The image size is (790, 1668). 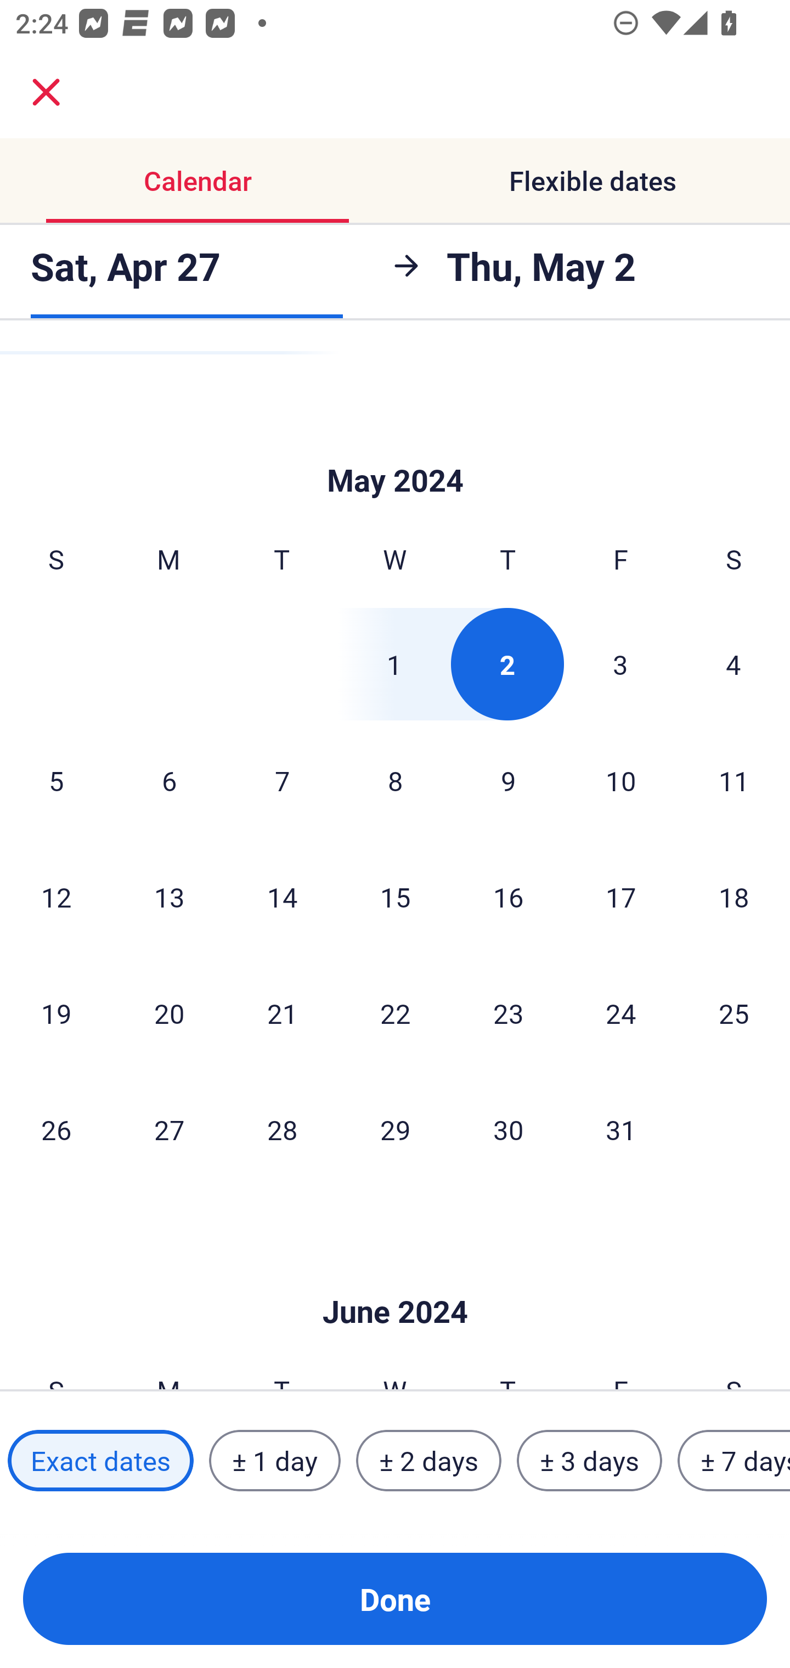 What do you see at coordinates (621, 780) in the screenshot?
I see `10 Friday, May 10, 2024` at bounding box center [621, 780].